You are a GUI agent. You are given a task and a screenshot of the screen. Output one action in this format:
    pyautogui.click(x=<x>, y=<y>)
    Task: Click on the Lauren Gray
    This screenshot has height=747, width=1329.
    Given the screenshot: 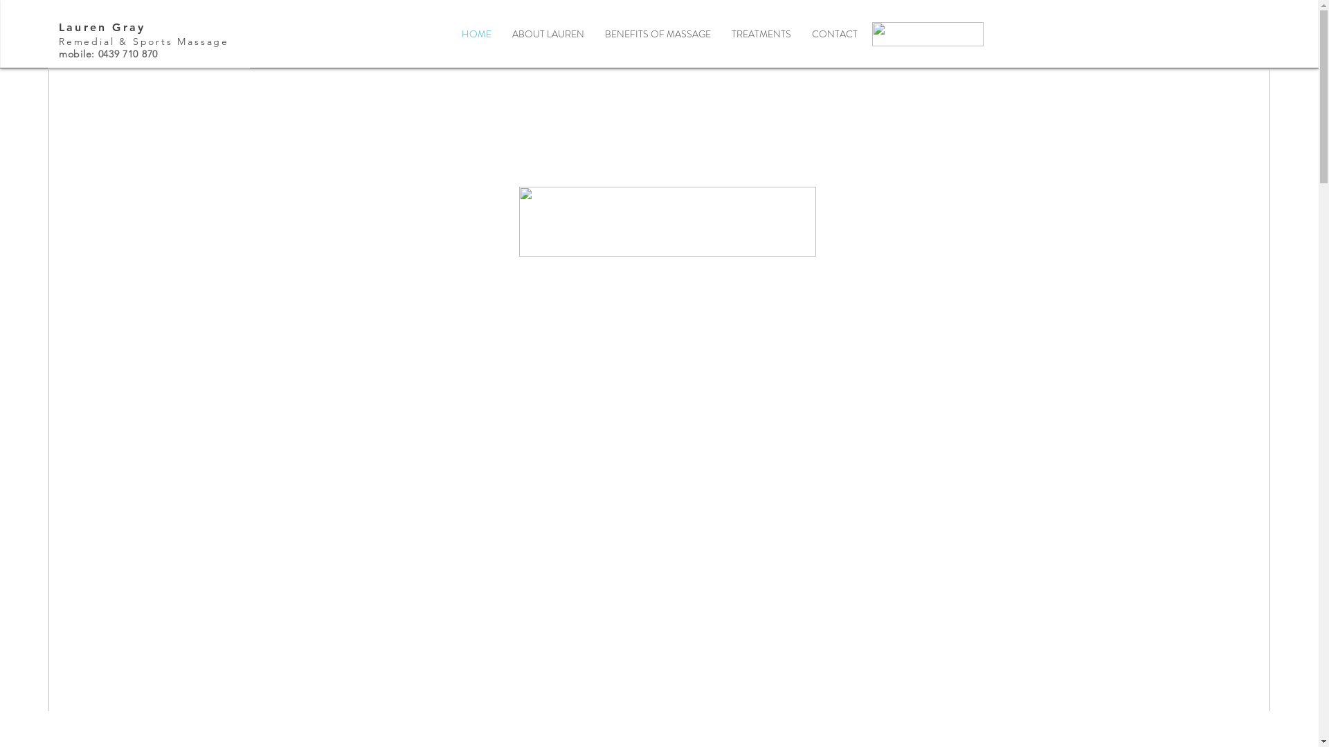 What is the action you would take?
    pyautogui.click(x=102, y=28)
    